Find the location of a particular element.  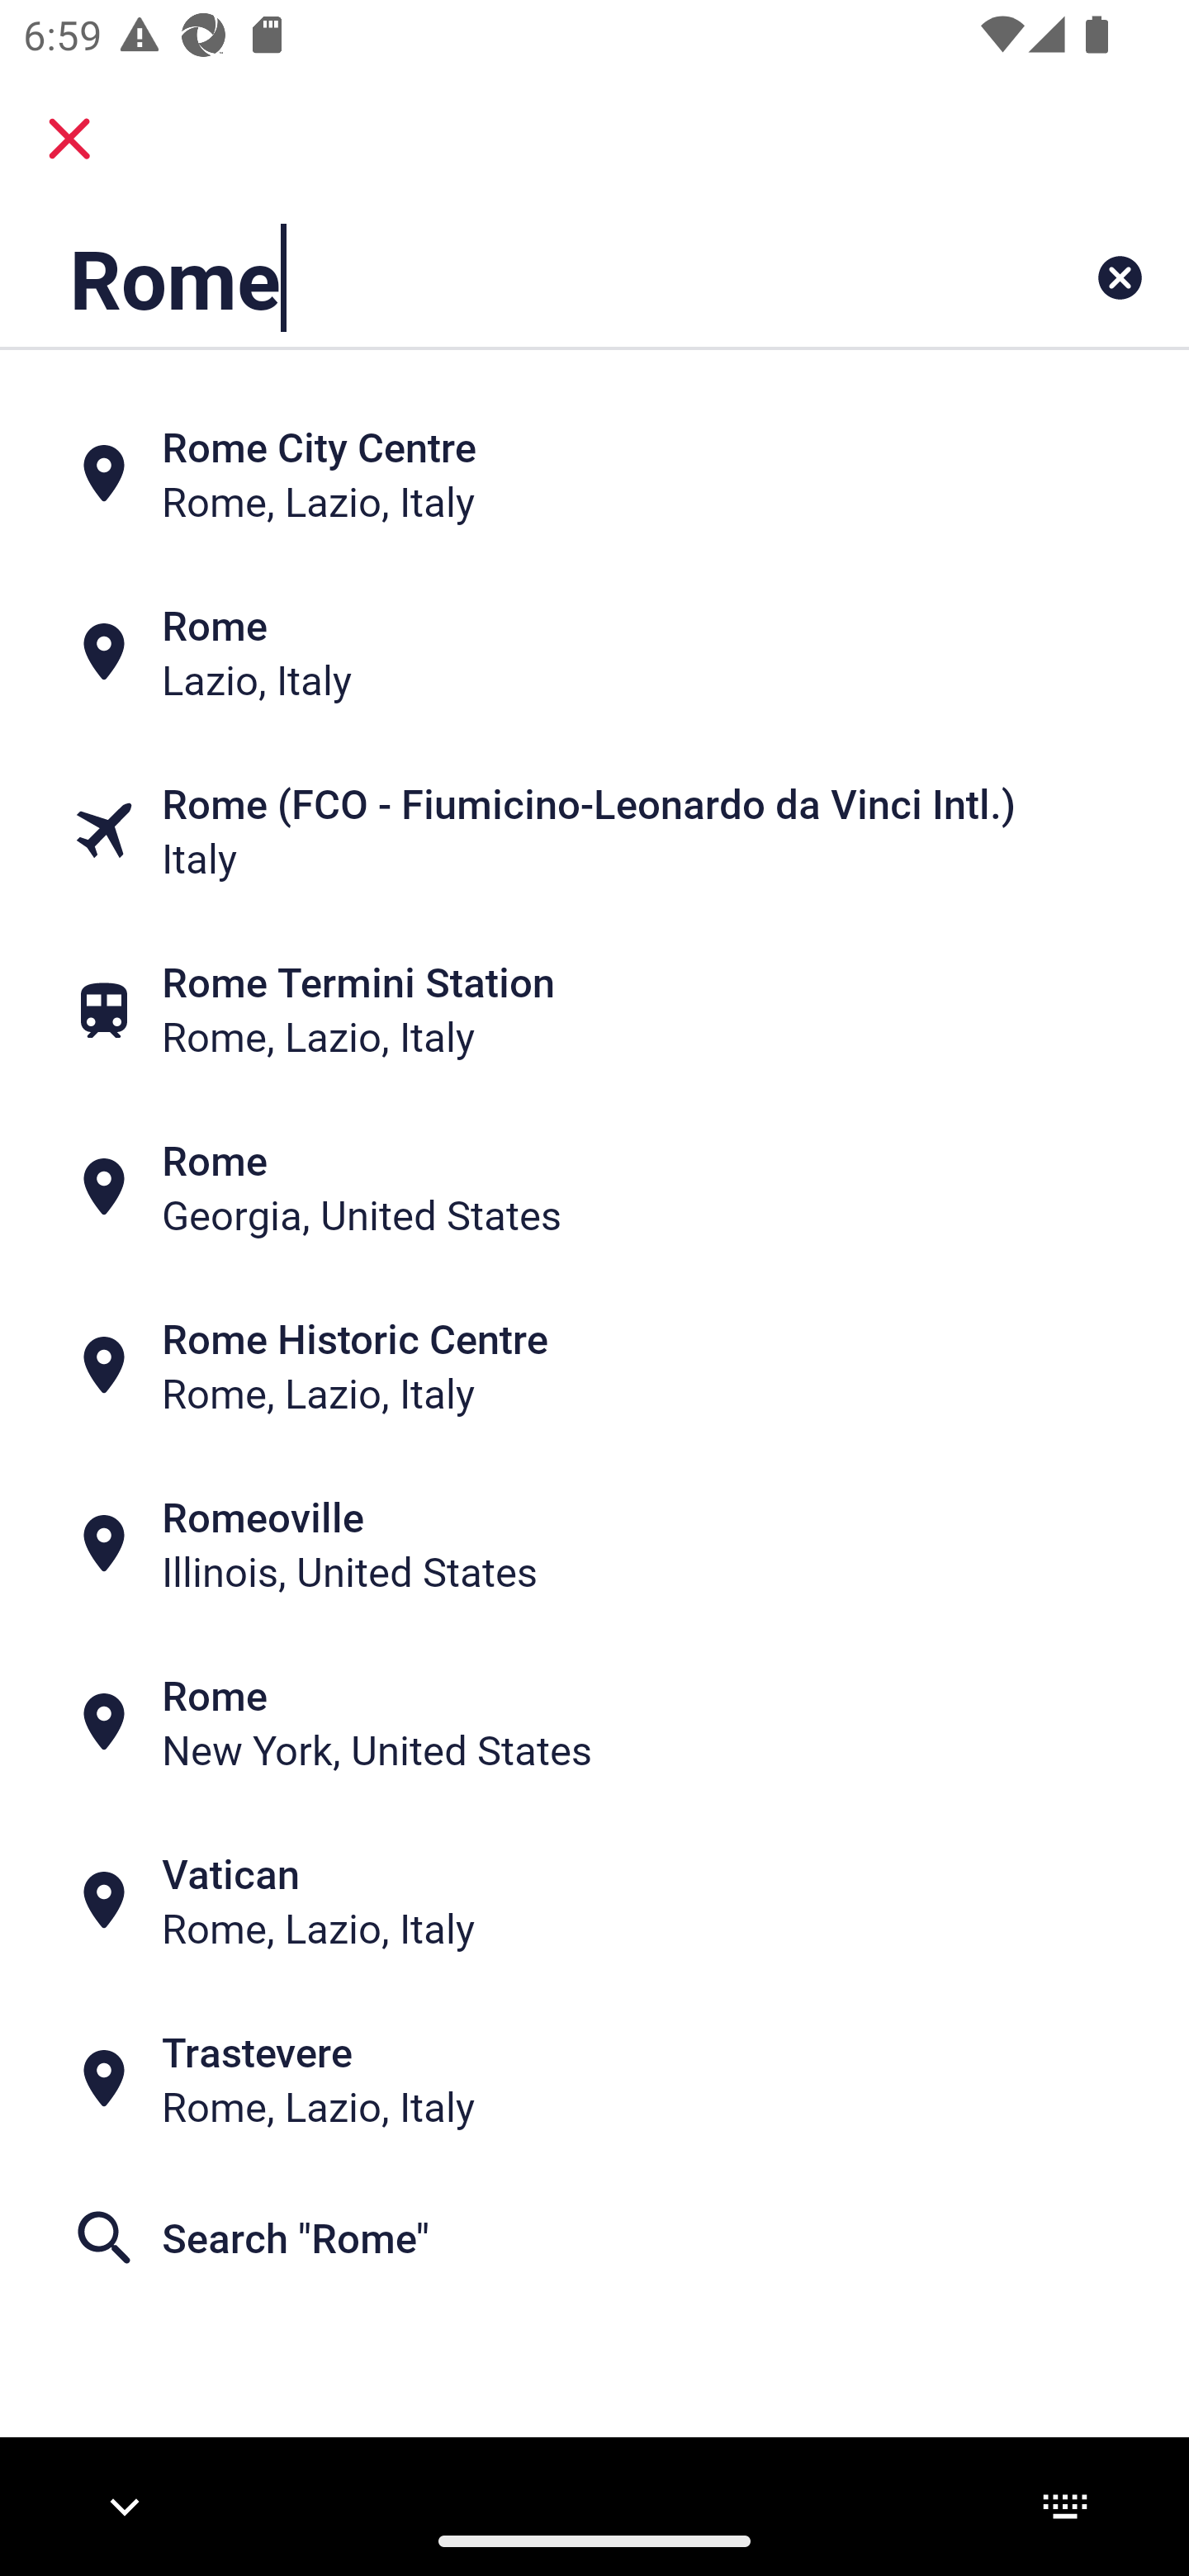

Rome New York, United States is located at coordinates (594, 1722).